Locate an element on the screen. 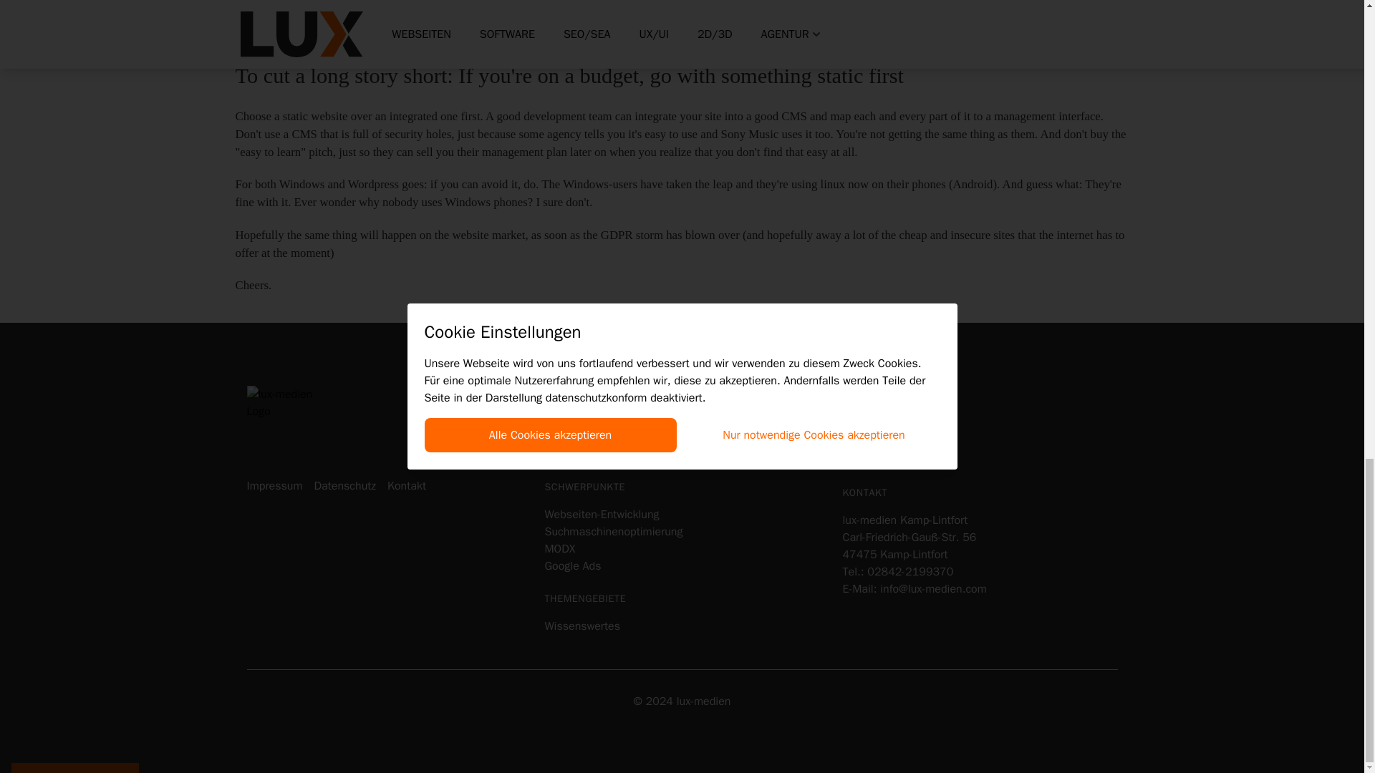 This screenshot has height=773, width=1375. Kontakt is located at coordinates (407, 486).